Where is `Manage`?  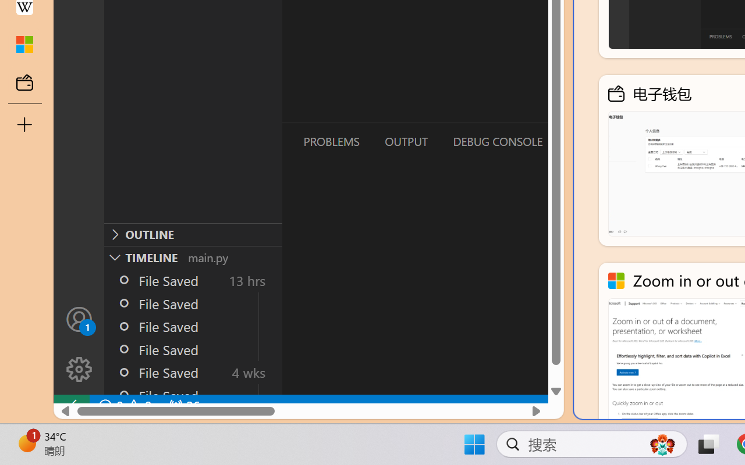
Manage is located at coordinates (79, 370).